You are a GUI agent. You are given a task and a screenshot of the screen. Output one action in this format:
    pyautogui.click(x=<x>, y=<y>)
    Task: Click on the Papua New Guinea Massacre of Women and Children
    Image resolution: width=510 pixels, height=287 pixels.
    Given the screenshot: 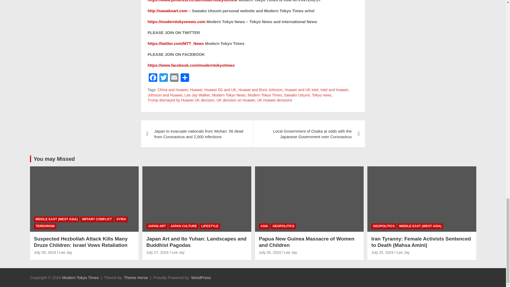 What is the action you would take?
    pyautogui.click(x=270, y=252)
    